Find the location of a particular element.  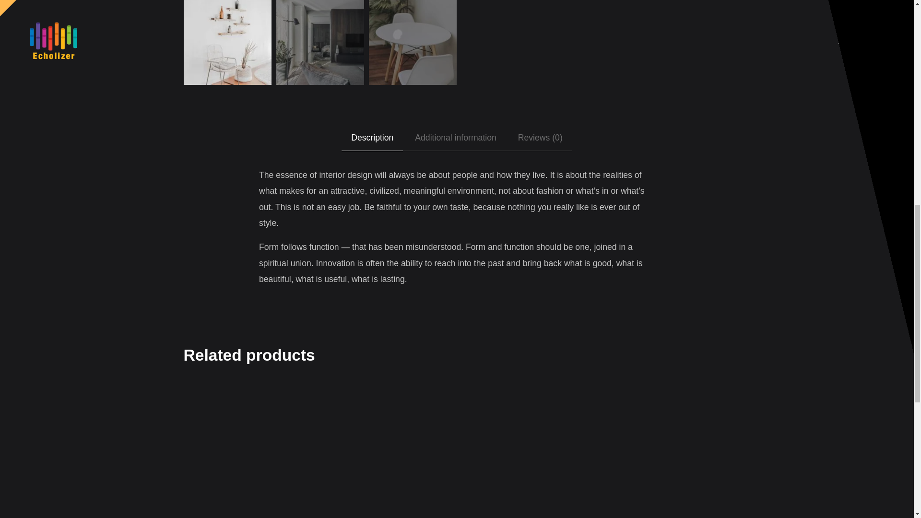

Description is located at coordinates (372, 138).